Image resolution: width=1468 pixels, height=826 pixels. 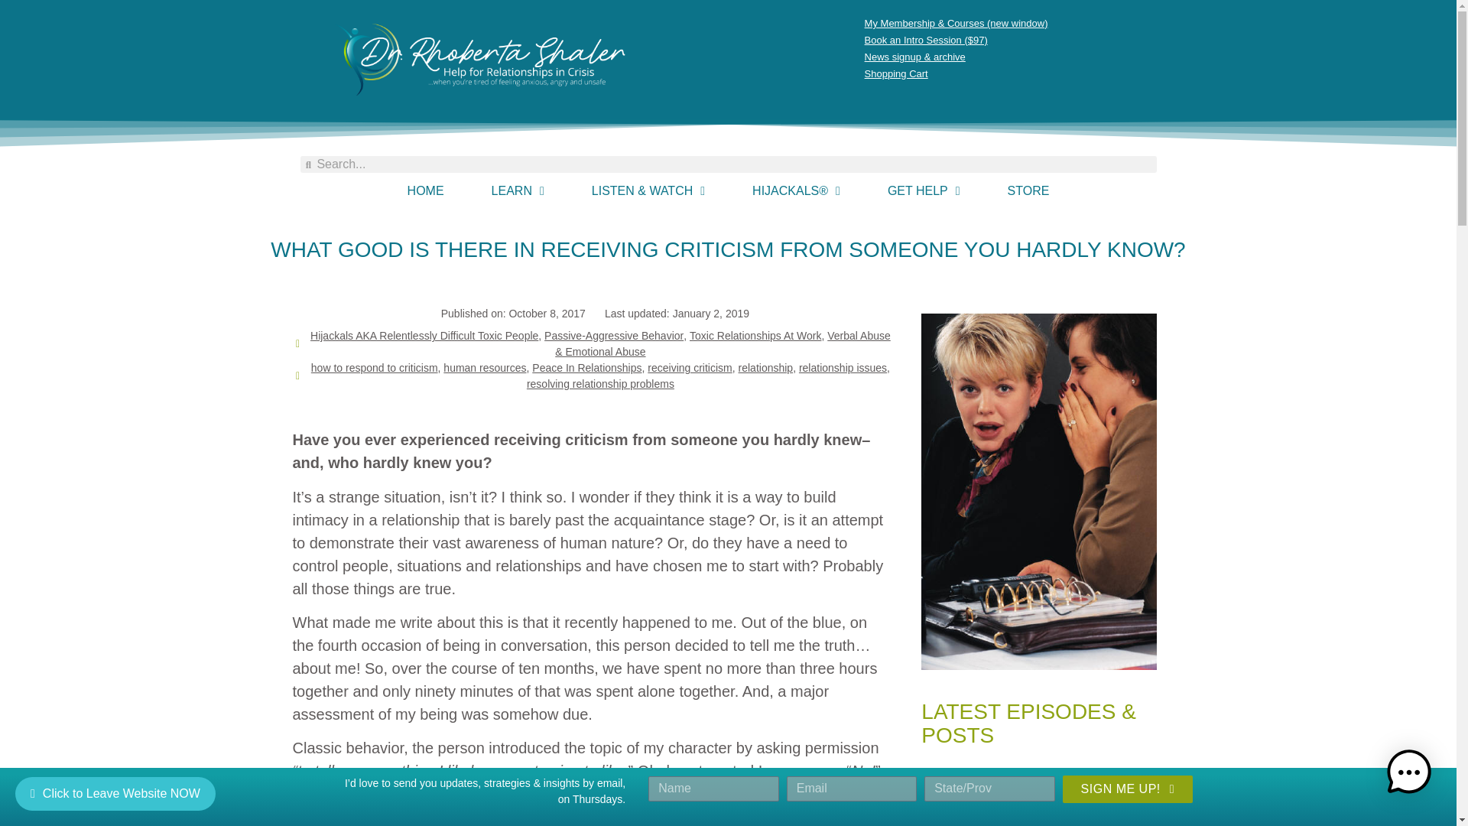 I want to click on Click to Leave Website NOW, so click(x=115, y=794).